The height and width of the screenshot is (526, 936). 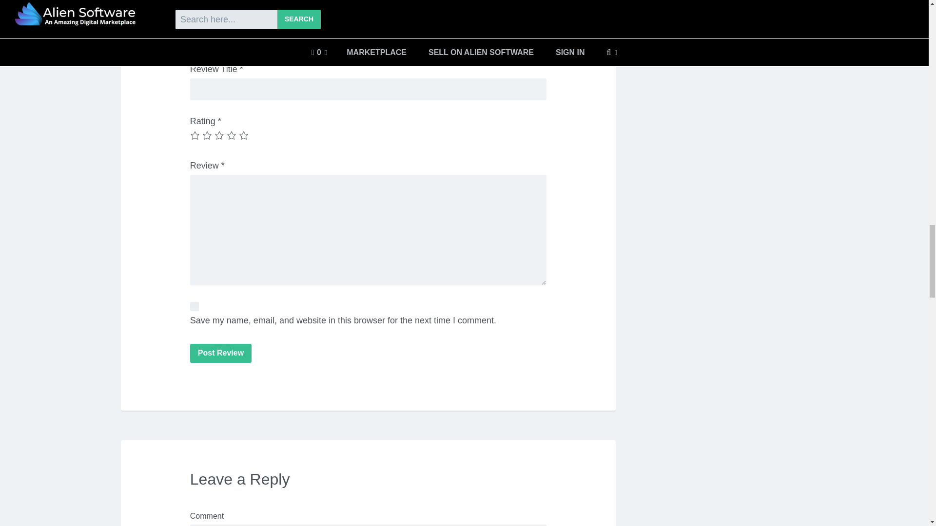 I want to click on yes, so click(x=194, y=306).